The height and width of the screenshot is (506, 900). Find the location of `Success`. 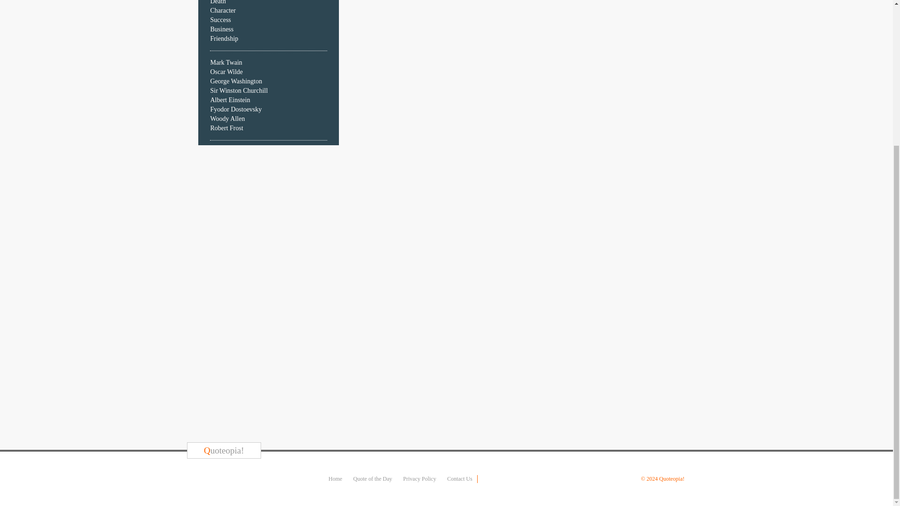

Success is located at coordinates (220, 20).